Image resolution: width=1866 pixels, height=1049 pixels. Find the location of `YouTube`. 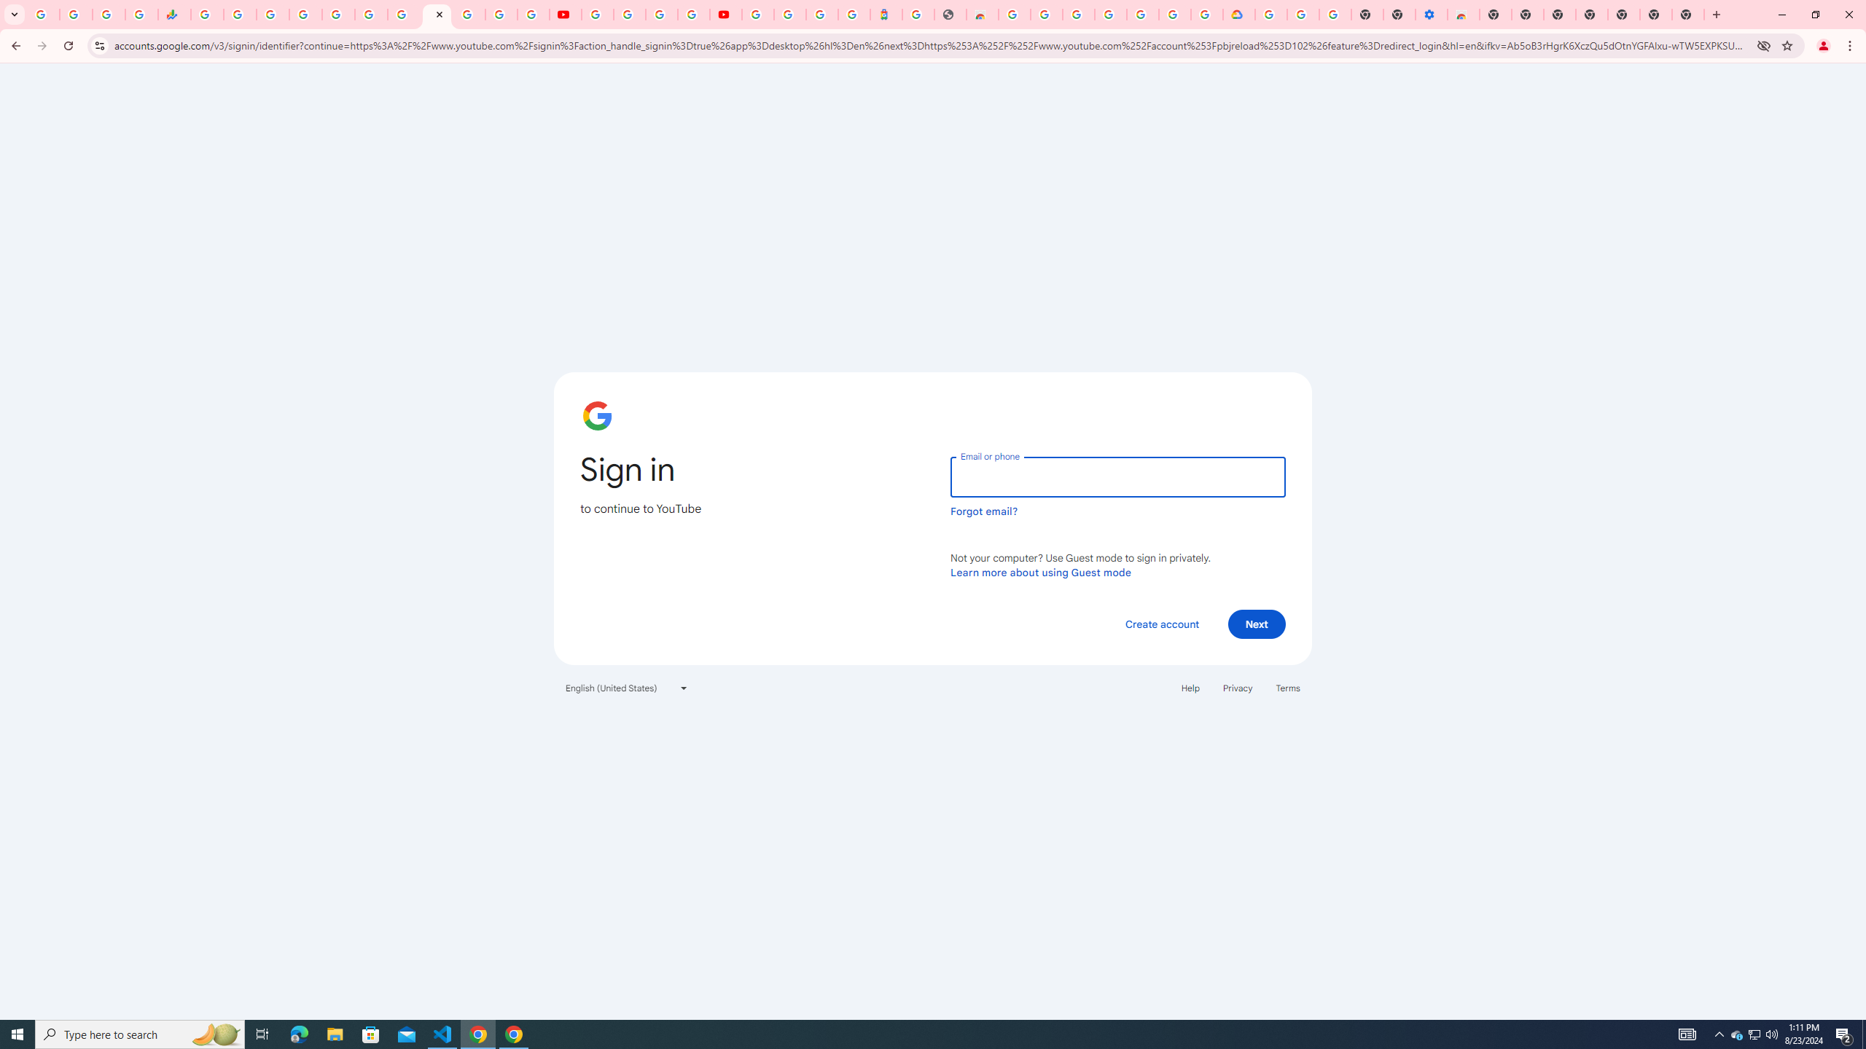

YouTube is located at coordinates (565, 15).